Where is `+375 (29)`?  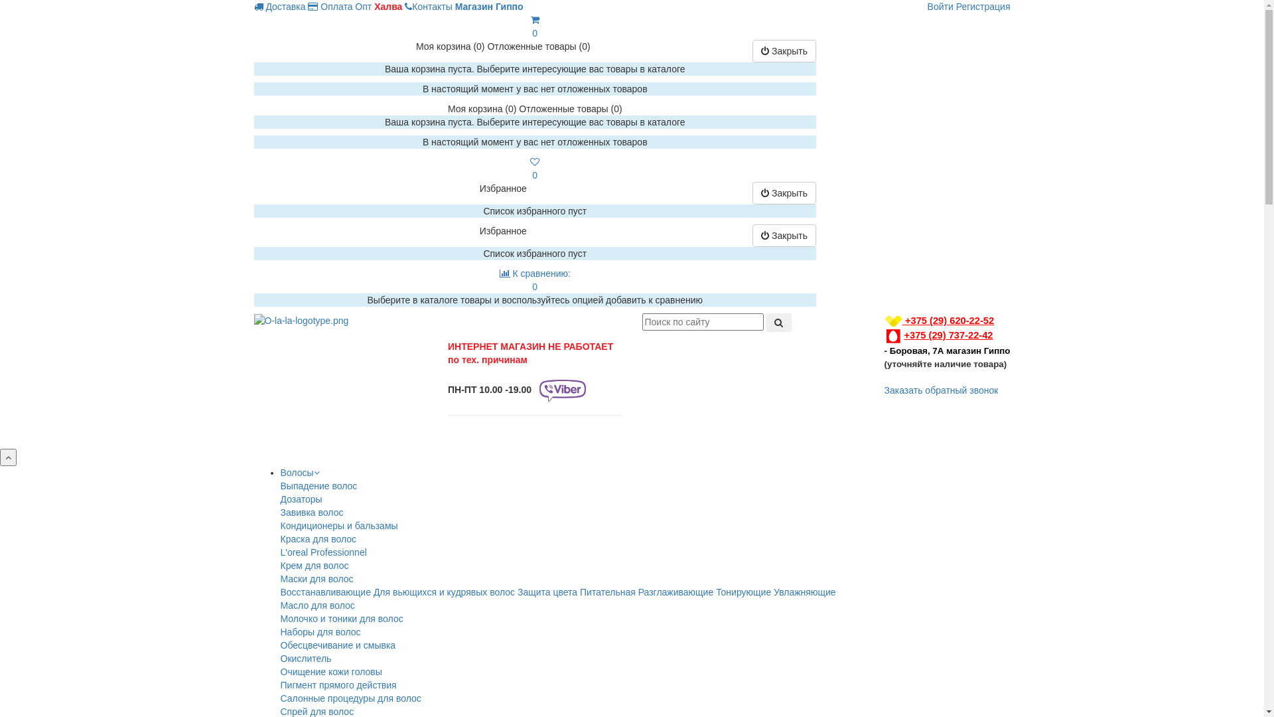 +375 (29) is located at coordinates (916, 335).